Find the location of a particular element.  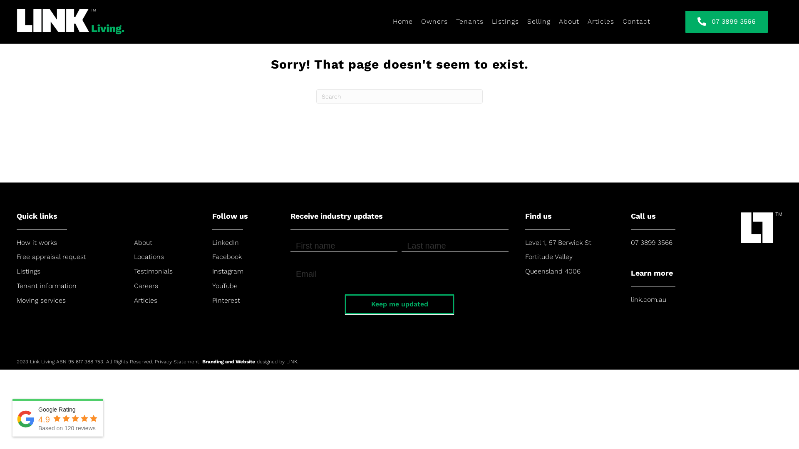

Articles is located at coordinates (601, 22).